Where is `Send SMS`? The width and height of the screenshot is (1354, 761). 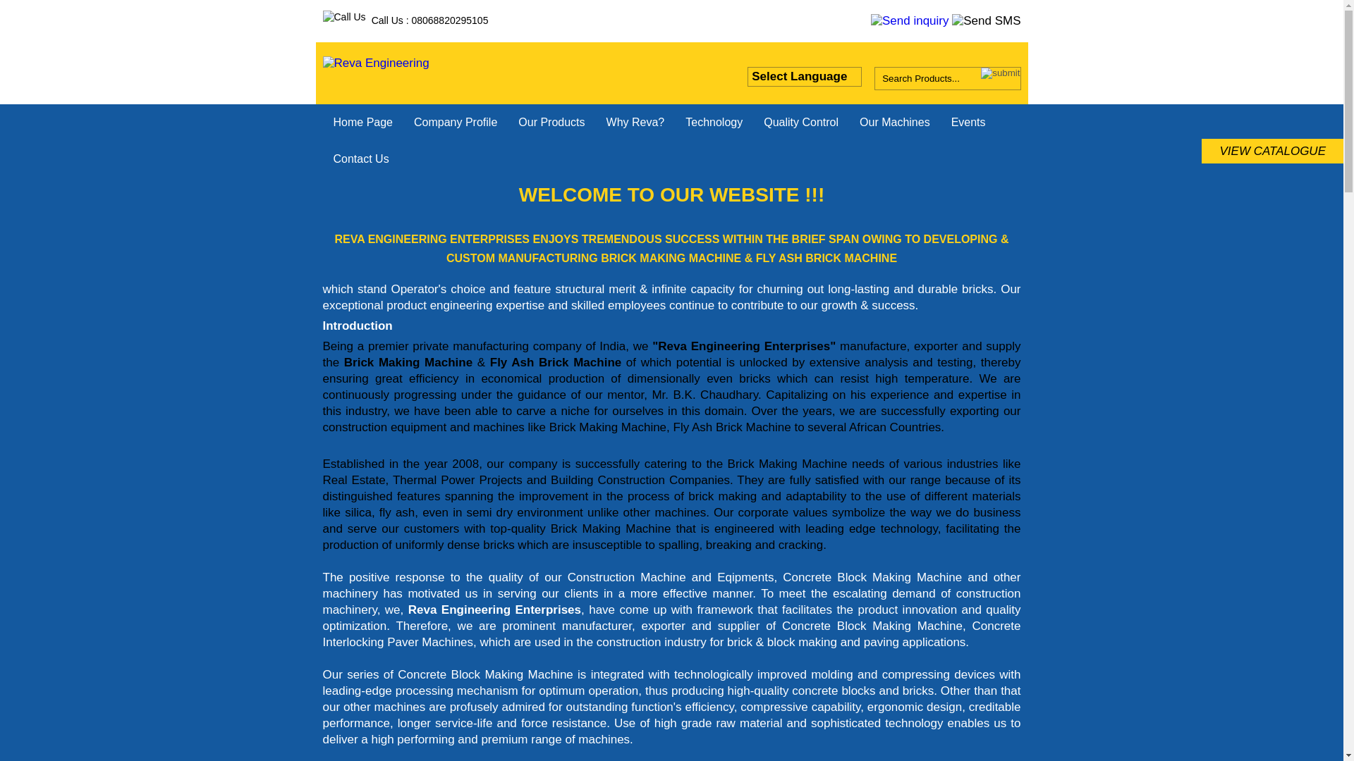 Send SMS is located at coordinates (986, 21).